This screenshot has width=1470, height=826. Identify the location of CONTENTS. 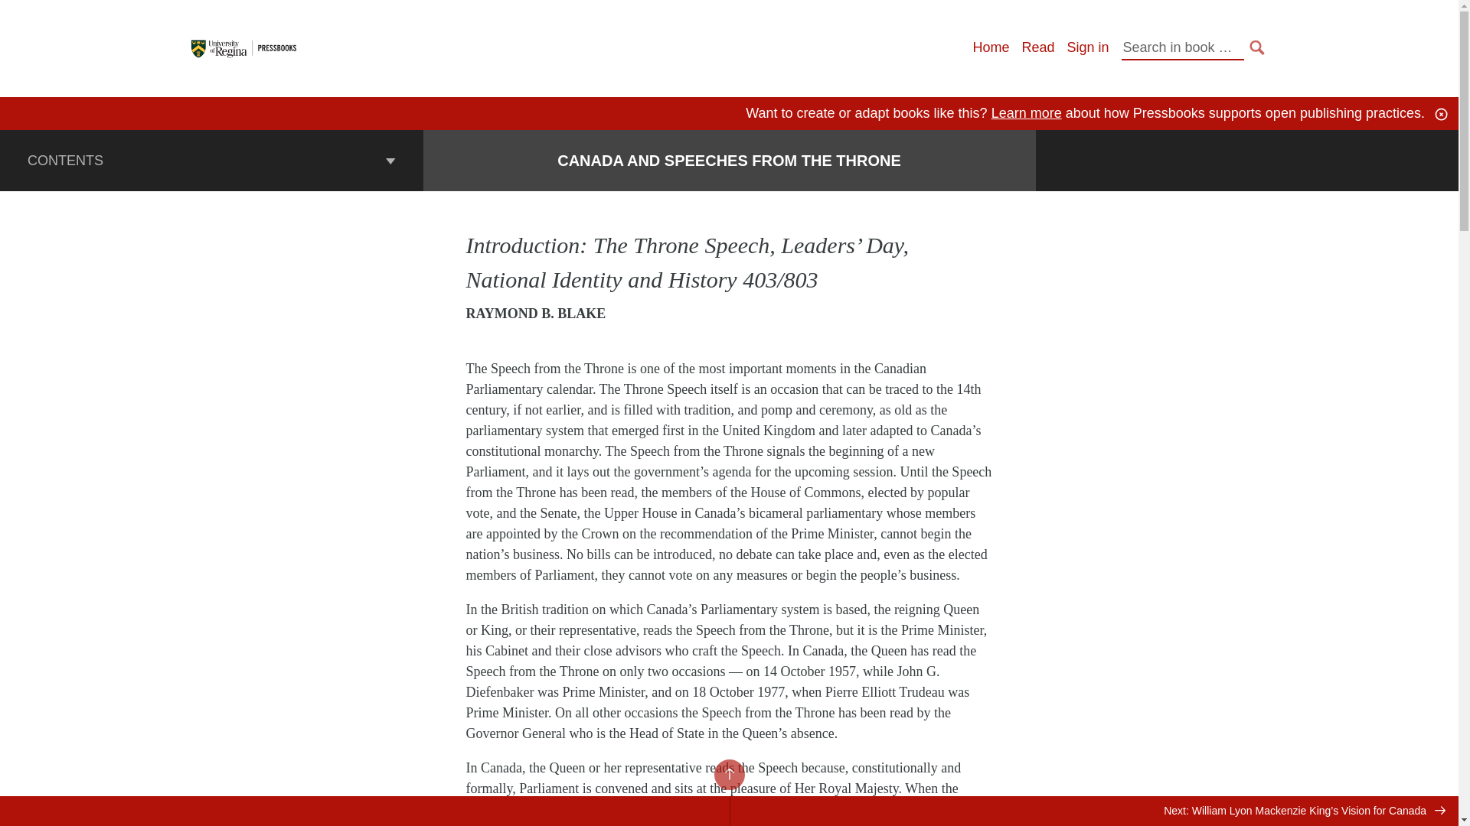
(211, 160).